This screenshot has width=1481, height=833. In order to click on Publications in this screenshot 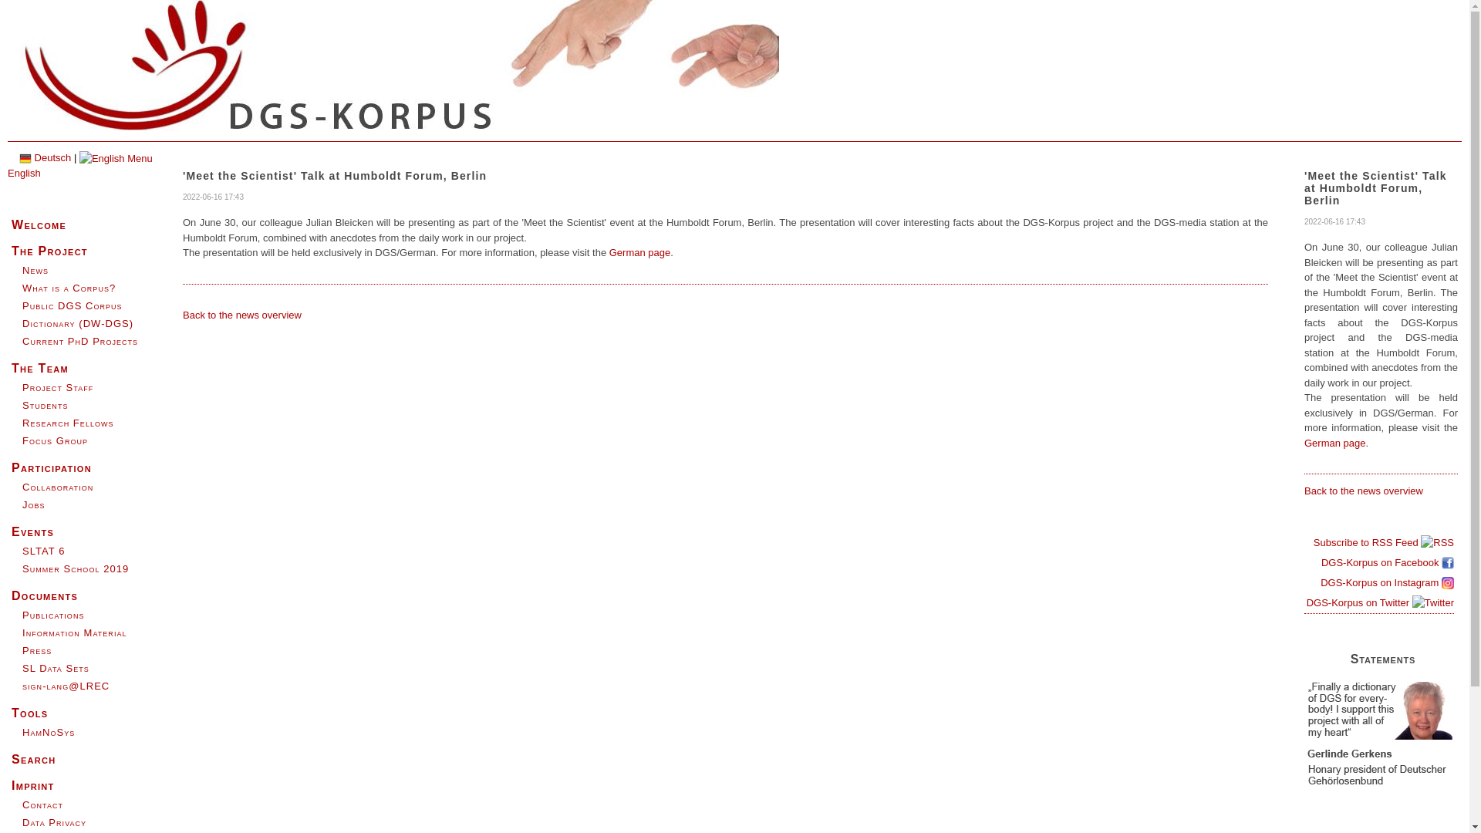, I will do `click(52, 614)`.